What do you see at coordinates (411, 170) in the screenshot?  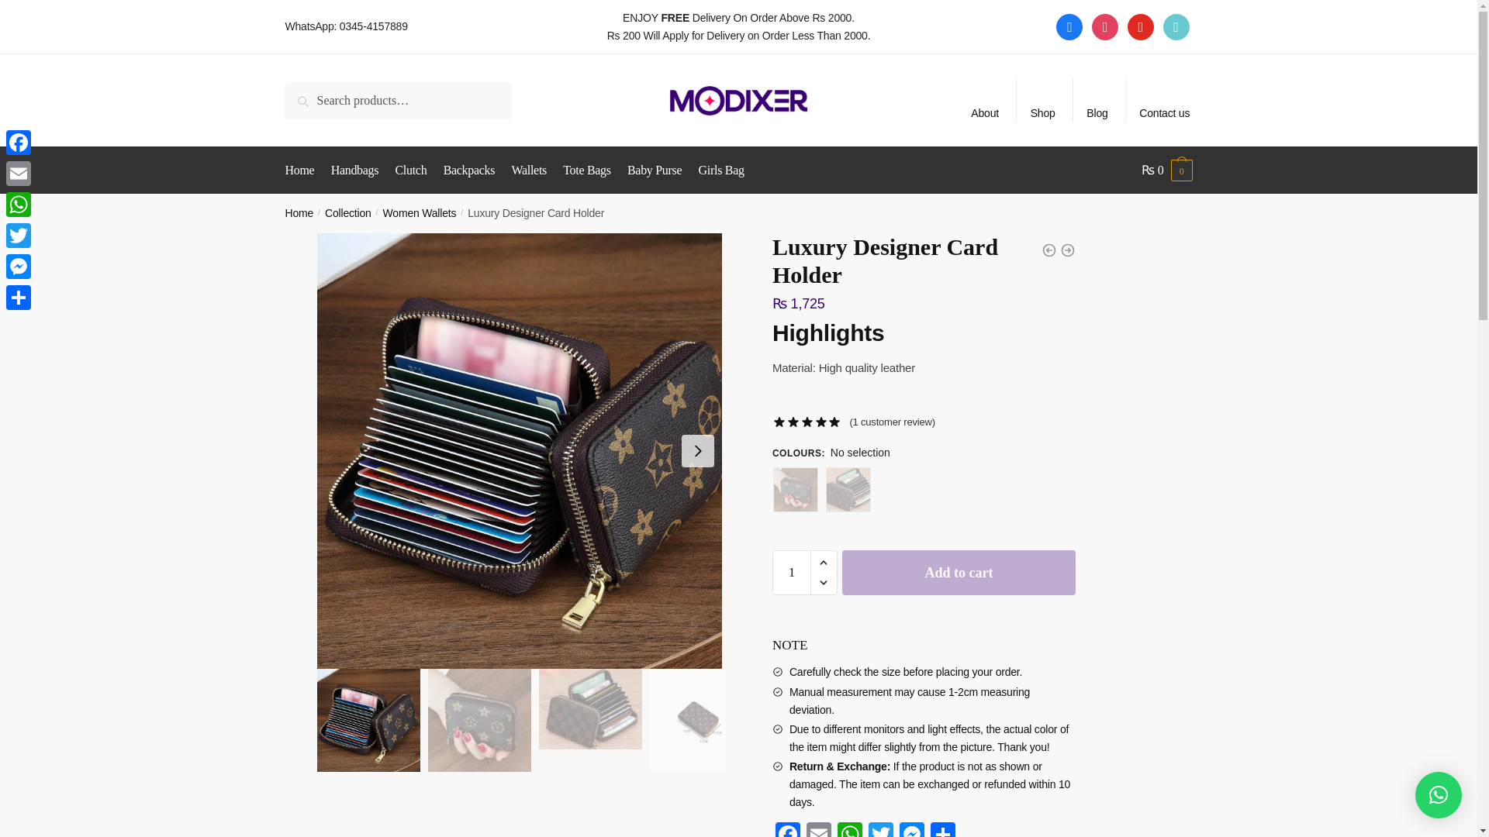 I see `Clutch` at bounding box center [411, 170].